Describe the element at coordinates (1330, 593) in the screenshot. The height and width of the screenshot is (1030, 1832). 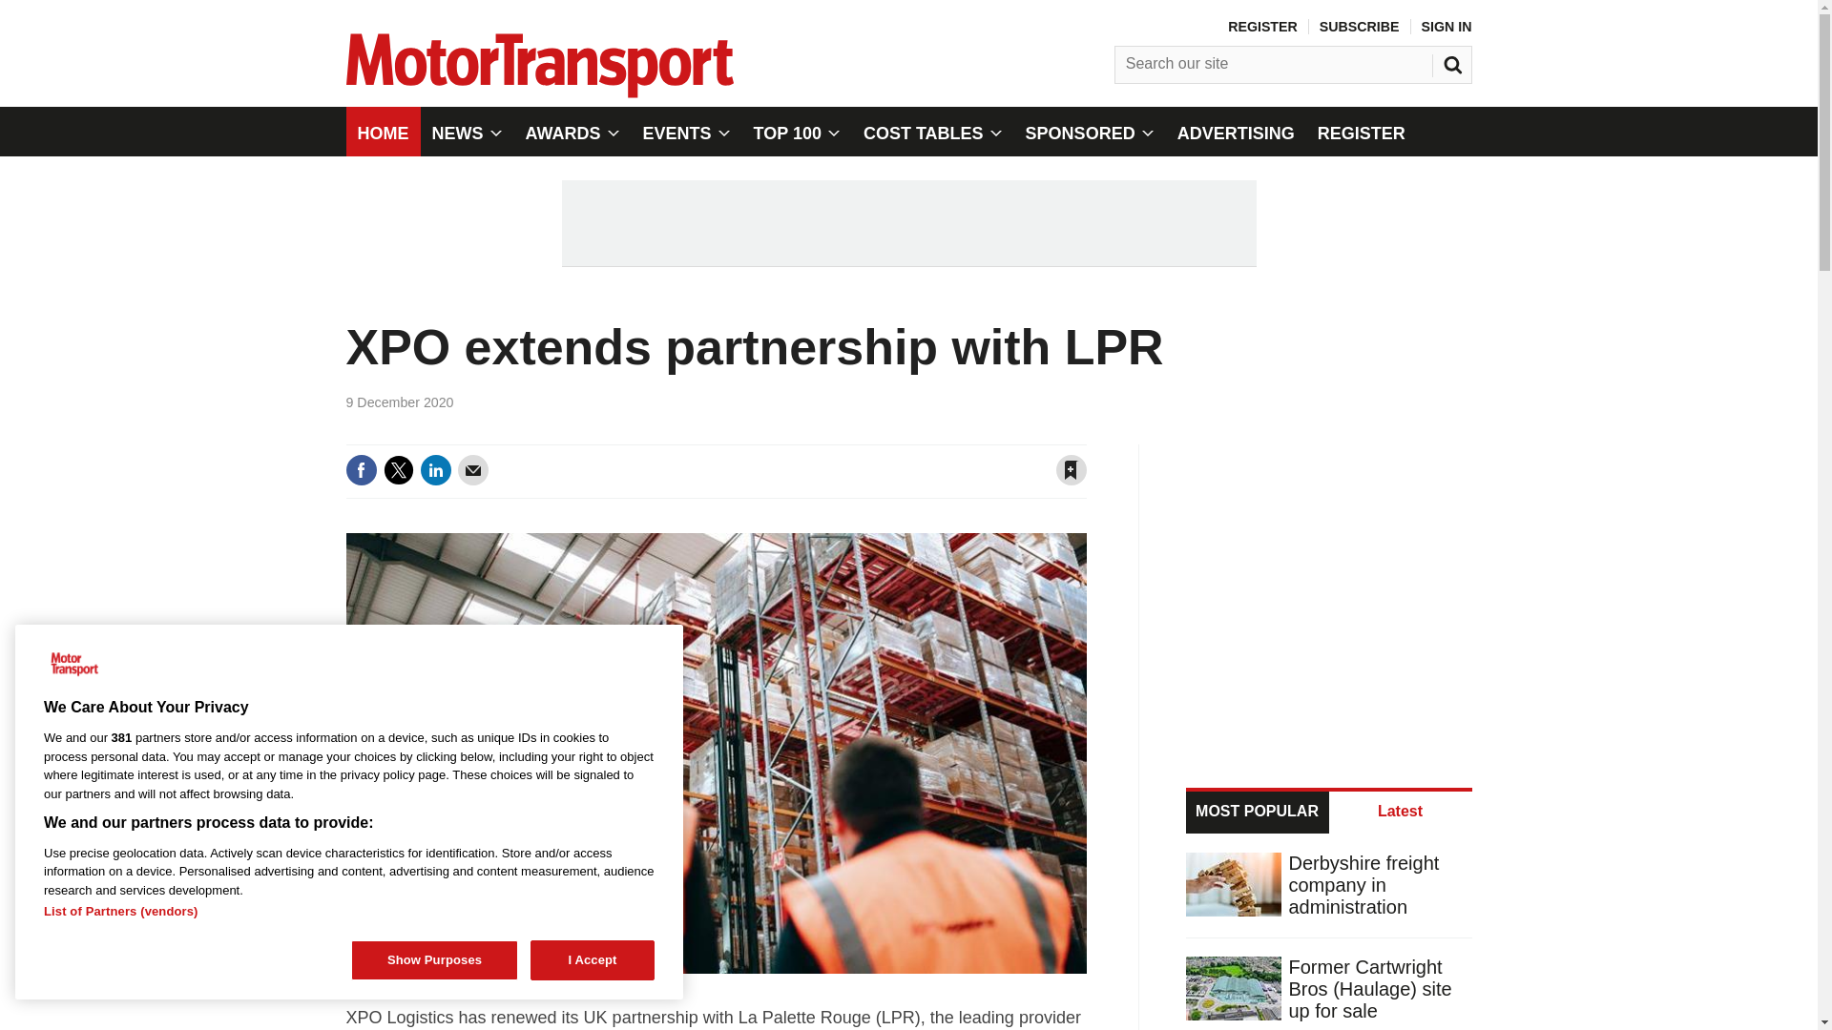
I see `3rd party ad content` at that location.